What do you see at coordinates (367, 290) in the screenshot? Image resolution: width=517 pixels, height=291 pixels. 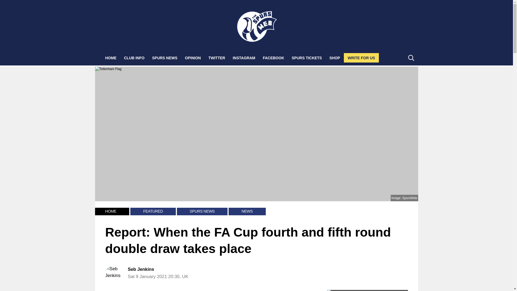 I see `Click here for more Spurs news from NewsNow` at bounding box center [367, 290].